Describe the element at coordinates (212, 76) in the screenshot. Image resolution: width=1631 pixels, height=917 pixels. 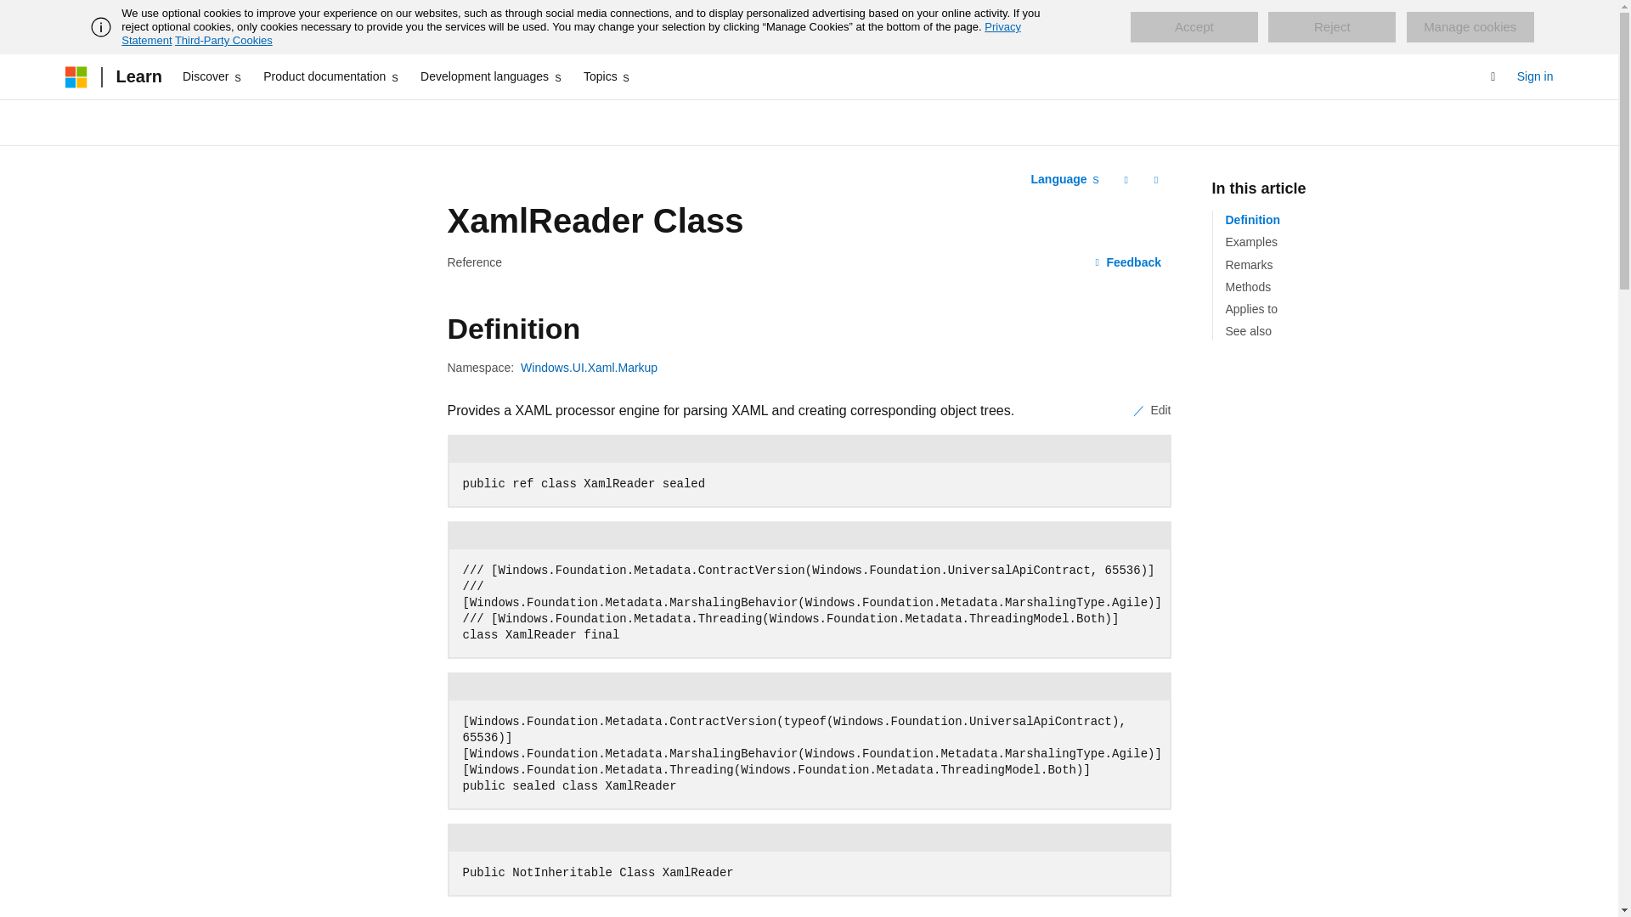
I see `Discover` at that location.